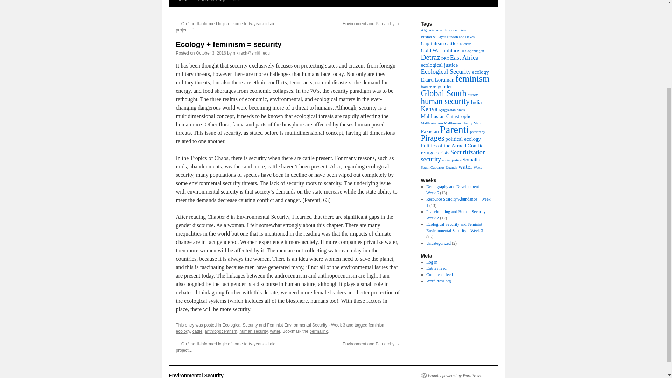 The height and width of the screenshot is (378, 672). I want to click on ecological justice, so click(439, 65).